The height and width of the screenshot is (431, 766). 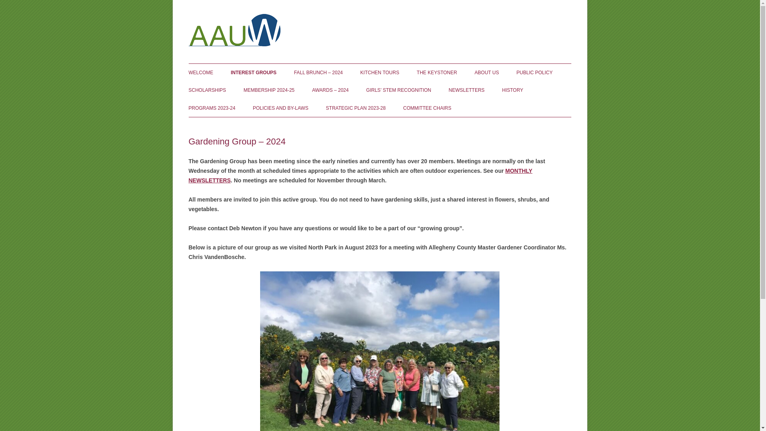 What do you see at coordinates (467, 90) in the screenshot?
I see `NEWSLETTERS` at bounding box center [467, 90].